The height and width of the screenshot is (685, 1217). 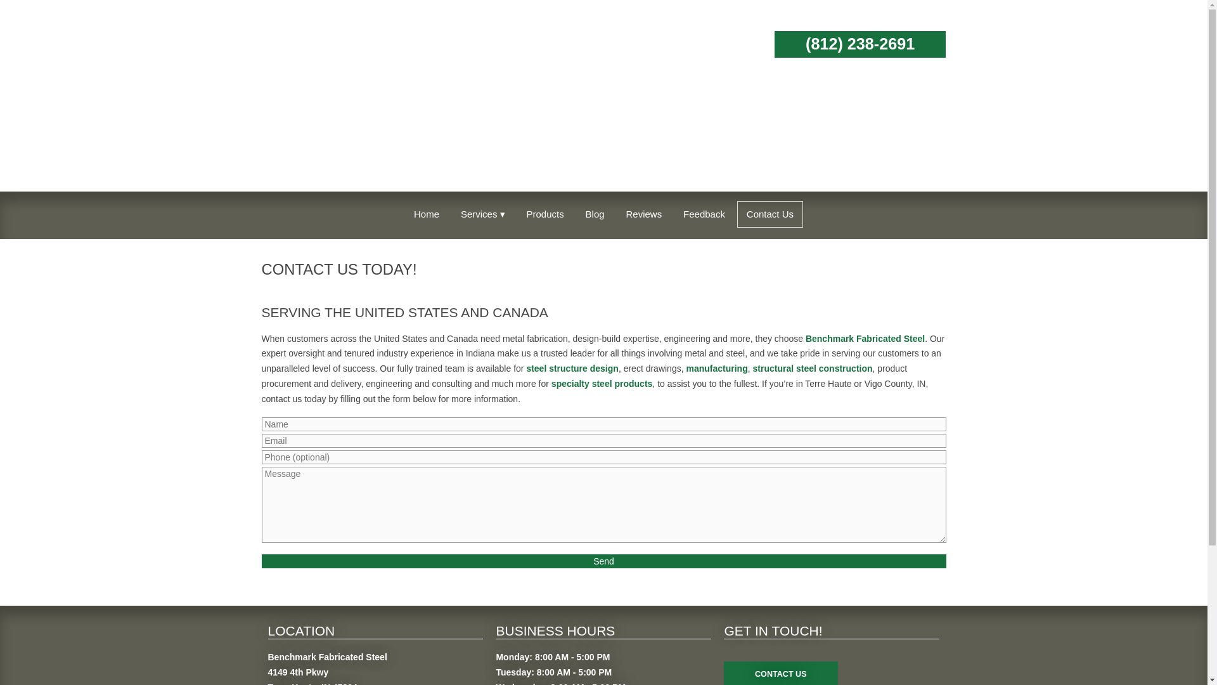 What do you see at coordinates (813, 368) in the screenshot?
I see `structural steel construction` at bounding box center [813, 368].